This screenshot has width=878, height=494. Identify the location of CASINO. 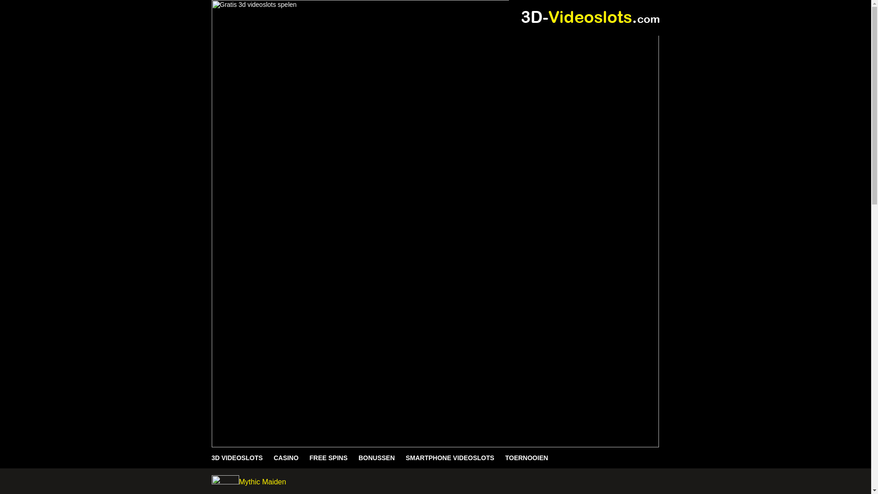
(286, 458).